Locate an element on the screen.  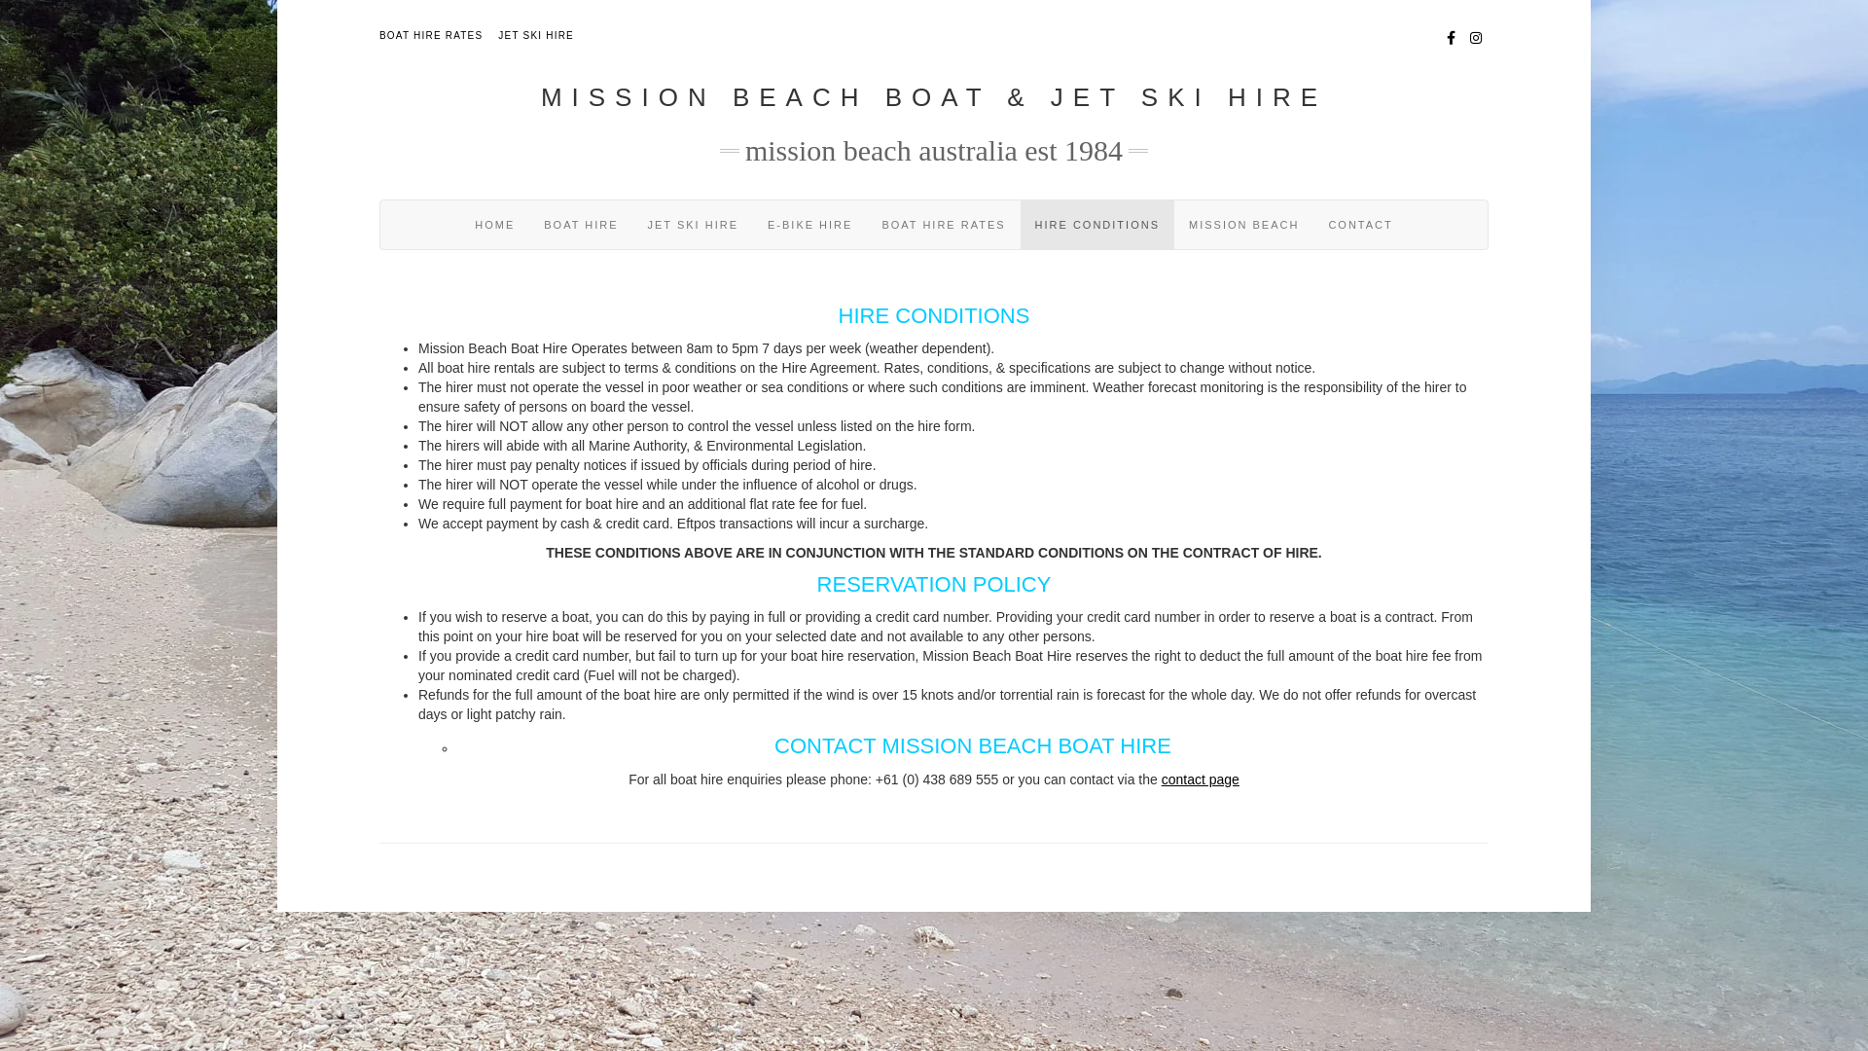
CONTACT is located at coordinates (1360, 225).